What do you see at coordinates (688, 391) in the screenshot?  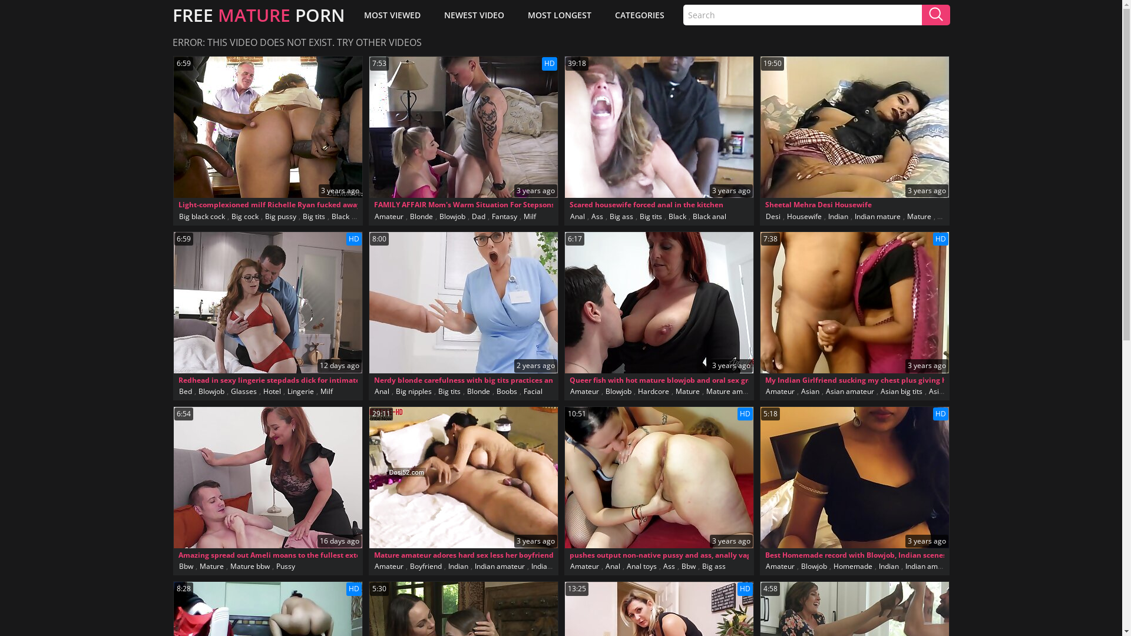 I see `Mature` at bounding box center [688, 391].